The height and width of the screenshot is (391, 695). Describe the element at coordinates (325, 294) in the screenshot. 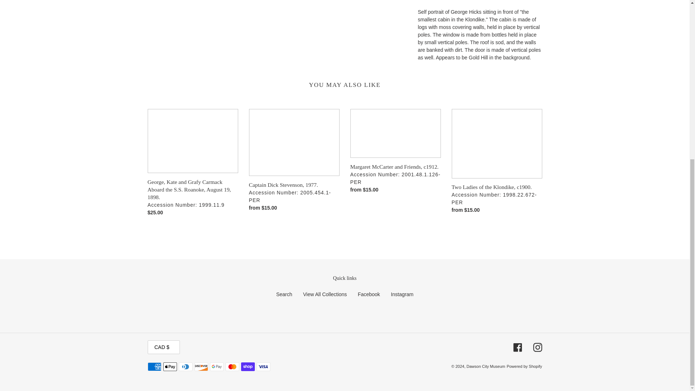

I see `View All Collections` at that location.